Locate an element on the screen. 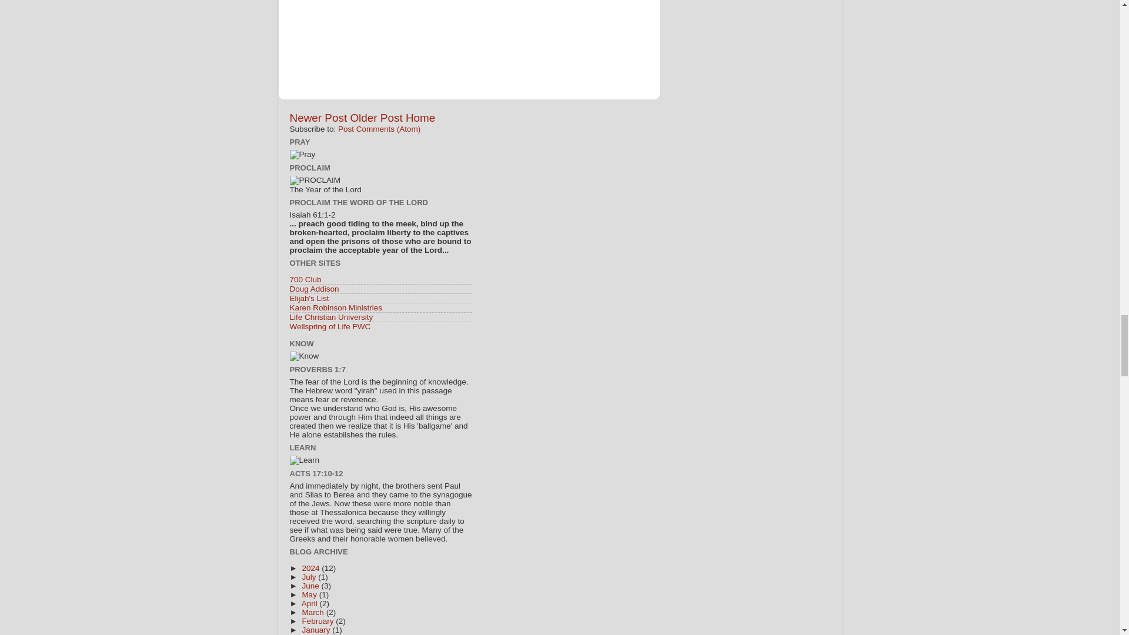 The width and height of the screenshot is (1129, 635). June is located at coordinates (310, 586).